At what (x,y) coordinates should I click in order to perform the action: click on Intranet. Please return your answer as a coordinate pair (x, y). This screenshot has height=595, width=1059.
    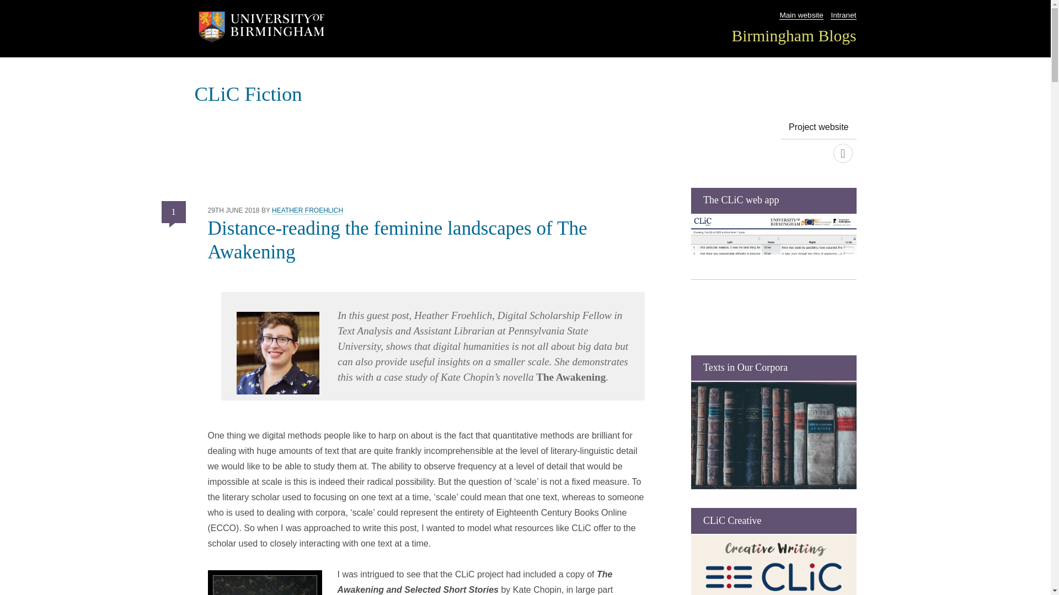
    Looking at the image, I should click on (843, 15).